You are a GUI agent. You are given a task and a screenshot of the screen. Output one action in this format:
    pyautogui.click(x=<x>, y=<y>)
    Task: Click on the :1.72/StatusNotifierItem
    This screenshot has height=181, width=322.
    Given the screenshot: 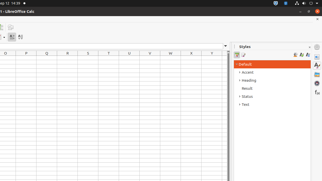 What is the action you would take?
    pyautogui.click(x=276, y=4)
    